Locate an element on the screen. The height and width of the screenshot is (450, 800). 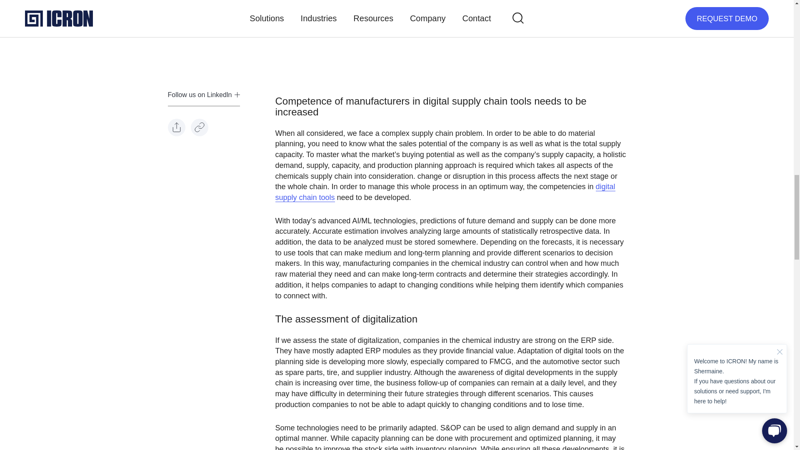
Chemical Industry Manufacturing Cycle is located at coordinates (389, 18).